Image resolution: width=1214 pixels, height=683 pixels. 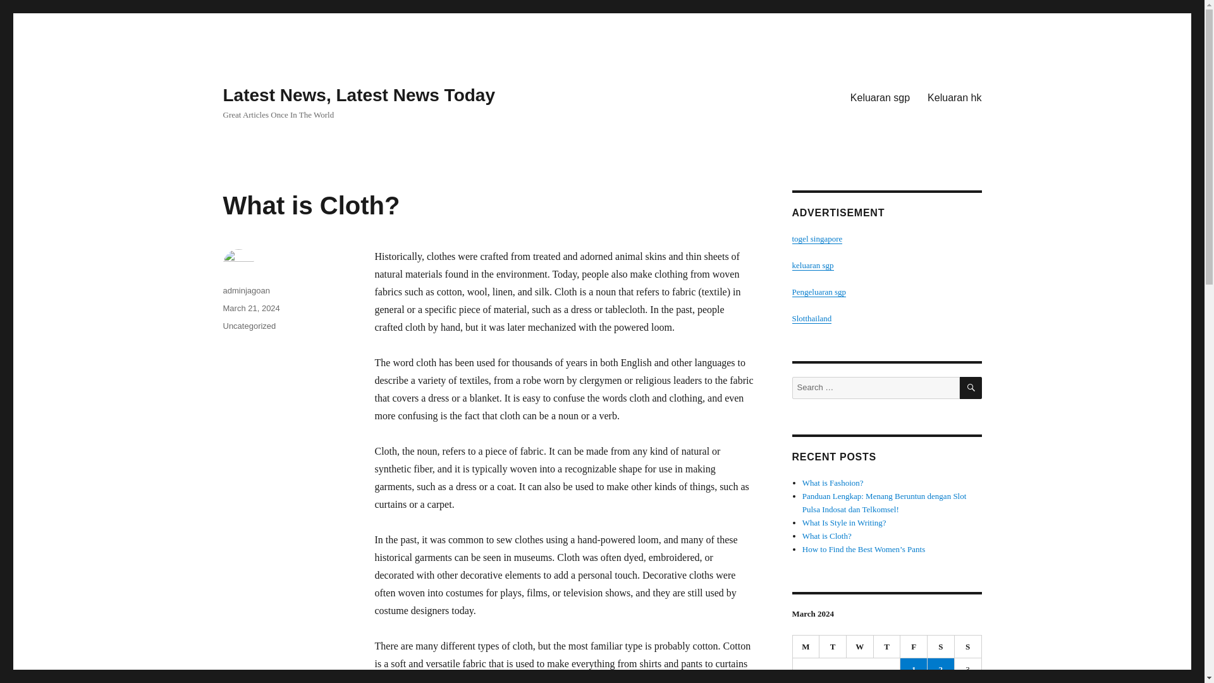 I want to click on What Is Style in Writing?, so click(x=844, y=522).